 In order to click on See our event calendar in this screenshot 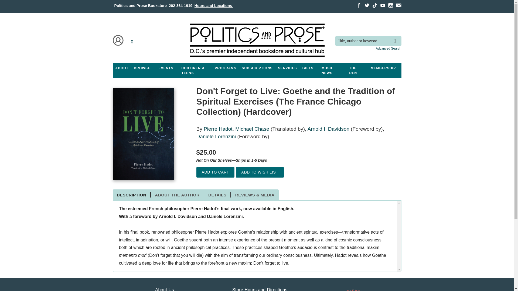, I will do `click(166, 68)`.